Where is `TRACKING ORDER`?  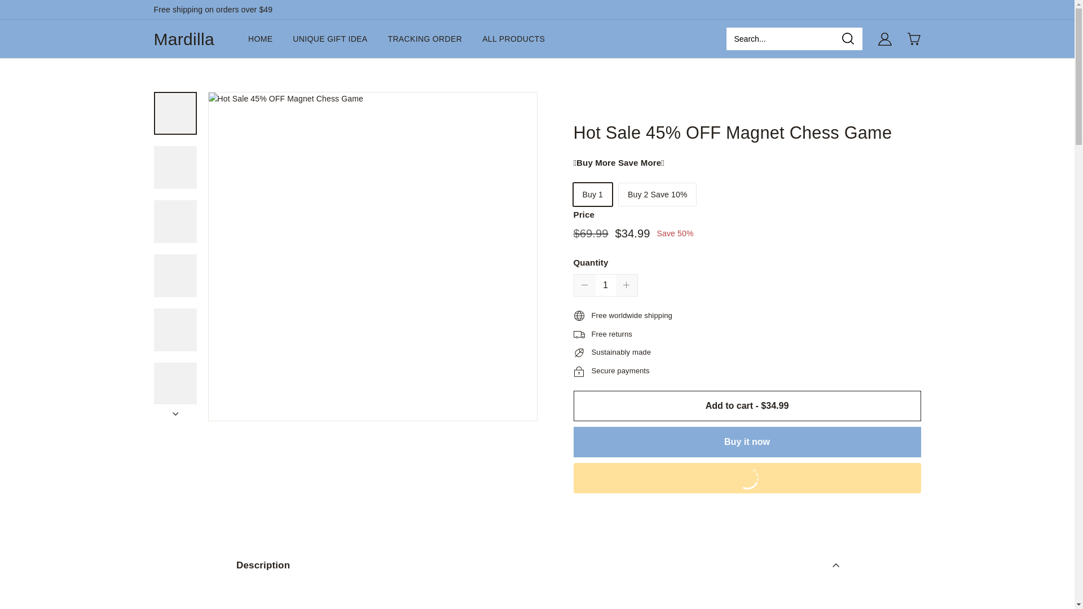 TRACKING ORDER is located at coordinates (425, 39).